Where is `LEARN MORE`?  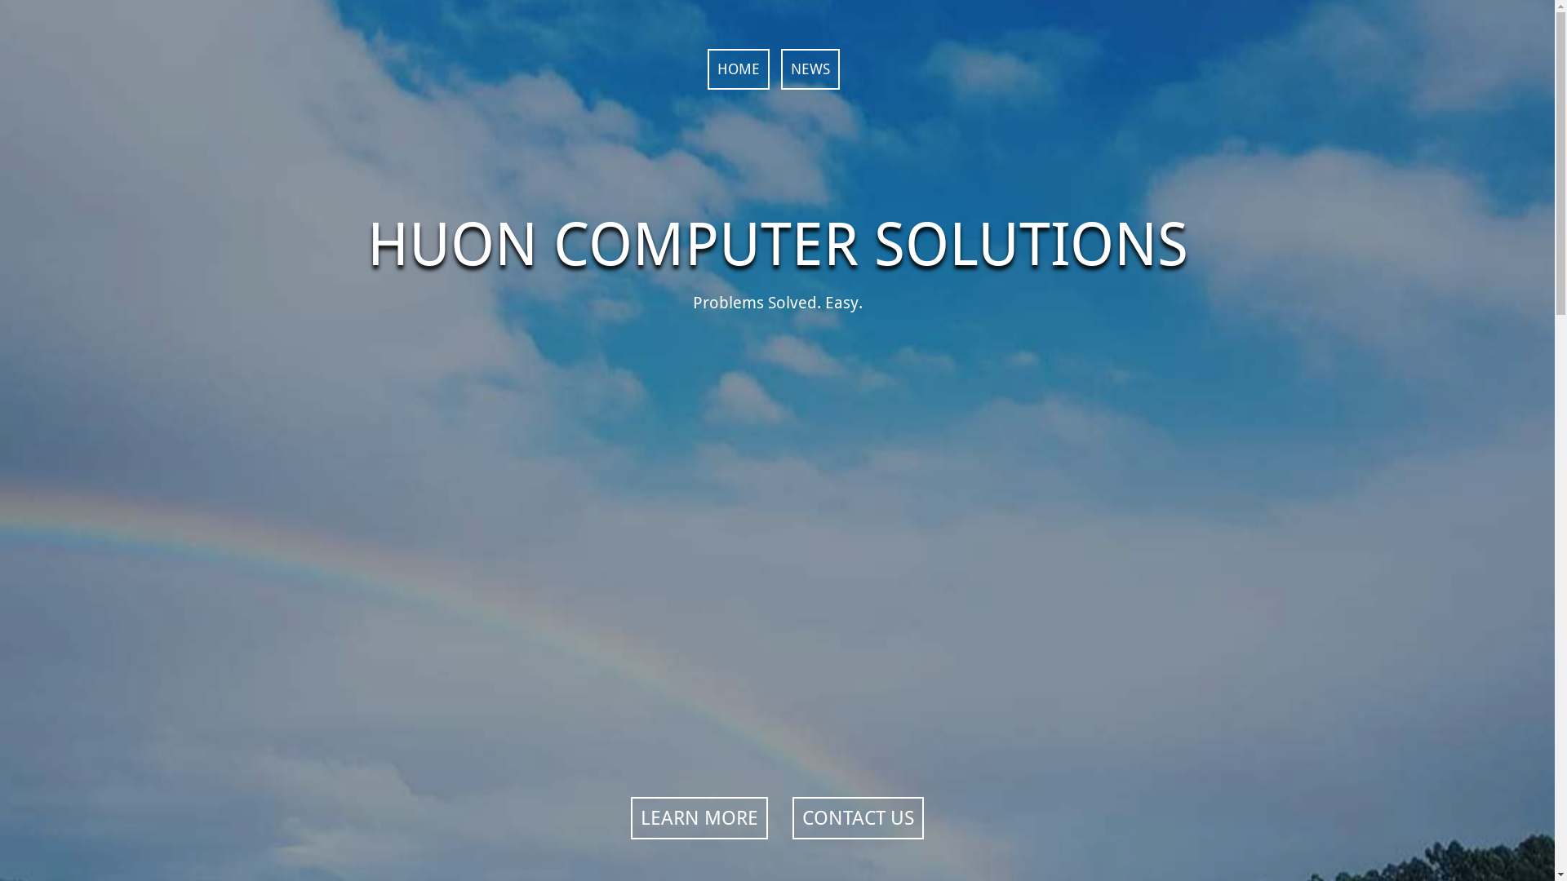
LEARN MORE is located at coordinates (699, 818).